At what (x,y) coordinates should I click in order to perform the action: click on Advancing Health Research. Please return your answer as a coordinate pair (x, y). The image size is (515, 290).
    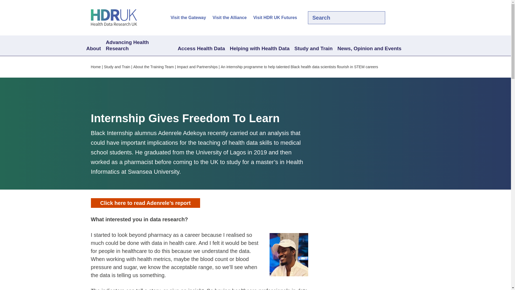
    Looking at the image, I should click on (139, 46).